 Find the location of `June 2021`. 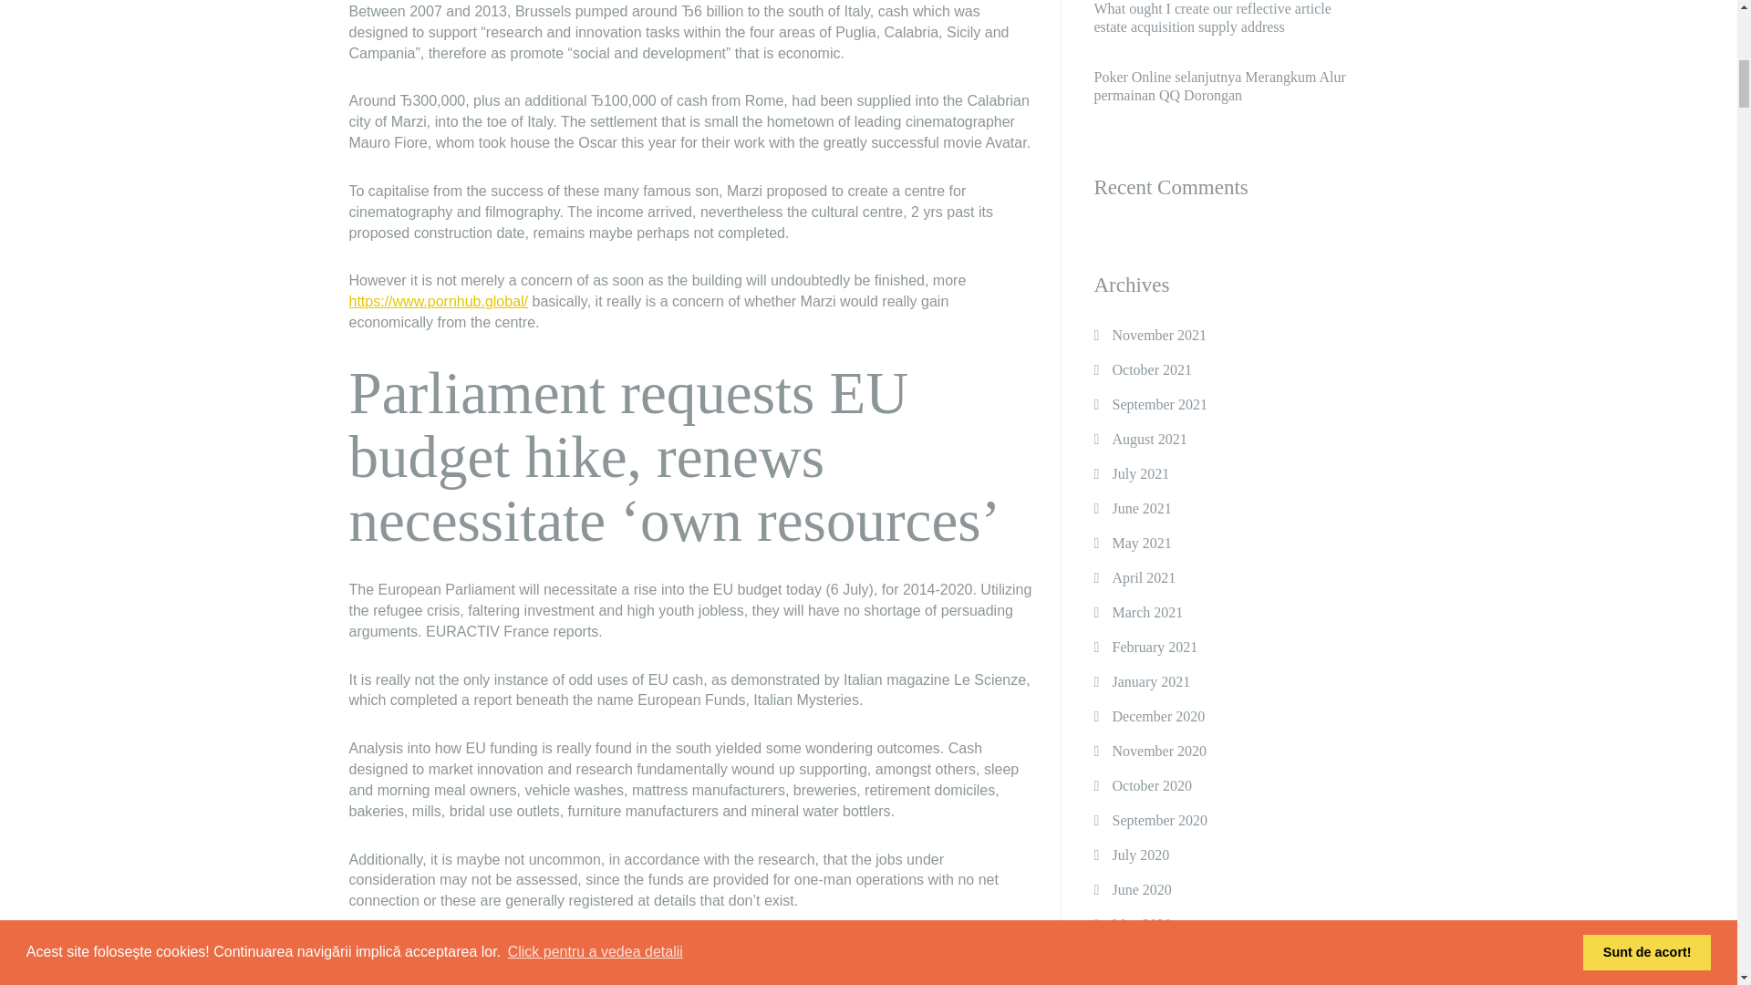

June 2021 is located at coordinates (1142, 508).